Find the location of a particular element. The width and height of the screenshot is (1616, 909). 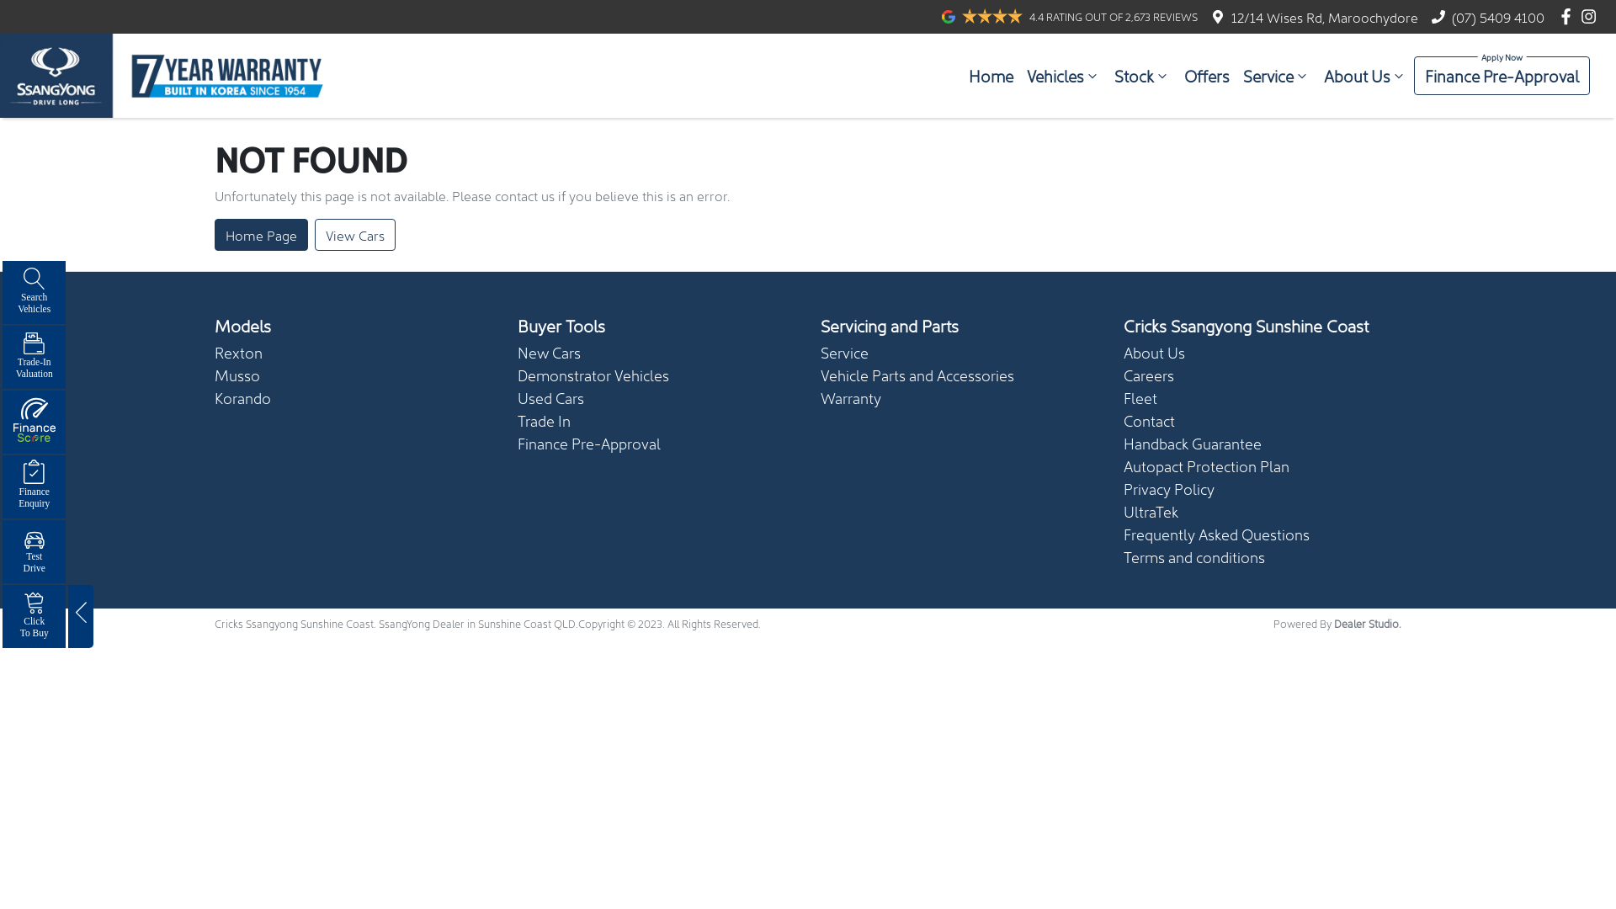

Offers is located at coordinates (1207, 76).